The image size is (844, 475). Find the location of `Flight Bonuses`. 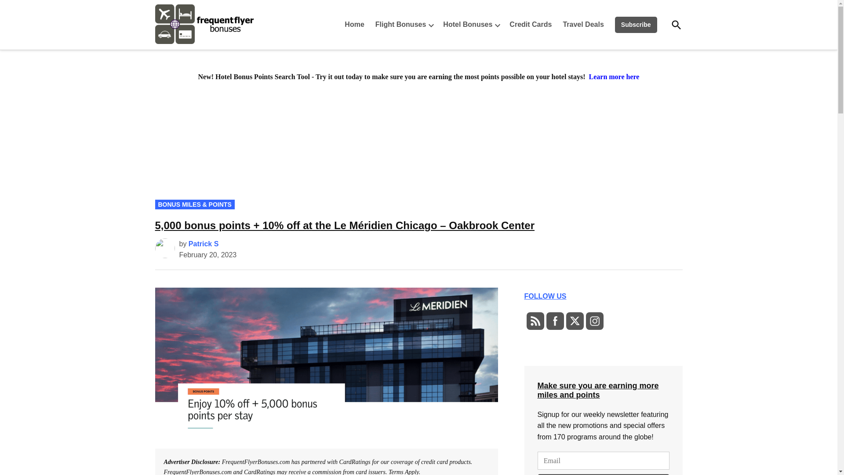

Flight Bonuses is located at coordinates (398, 25).